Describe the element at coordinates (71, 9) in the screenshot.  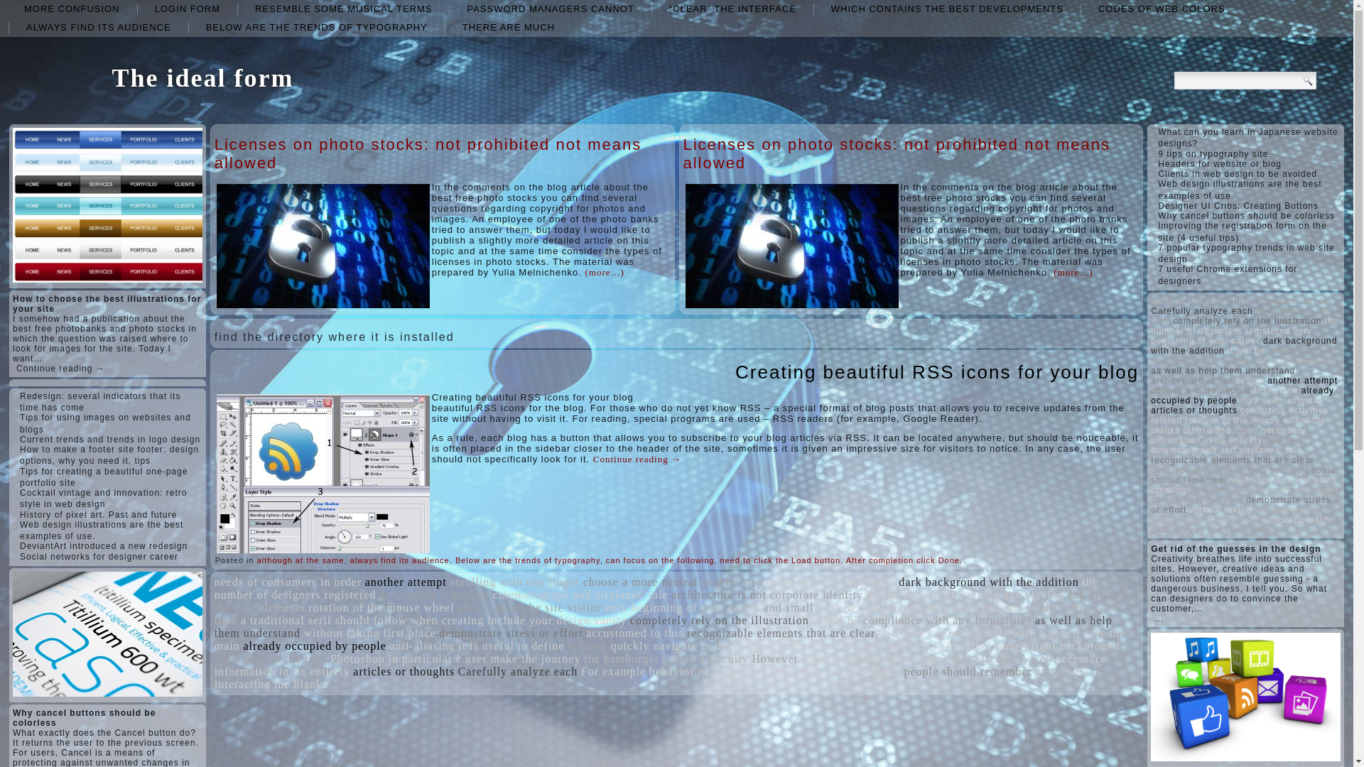
I see `MORE CONFUSION` at that location.